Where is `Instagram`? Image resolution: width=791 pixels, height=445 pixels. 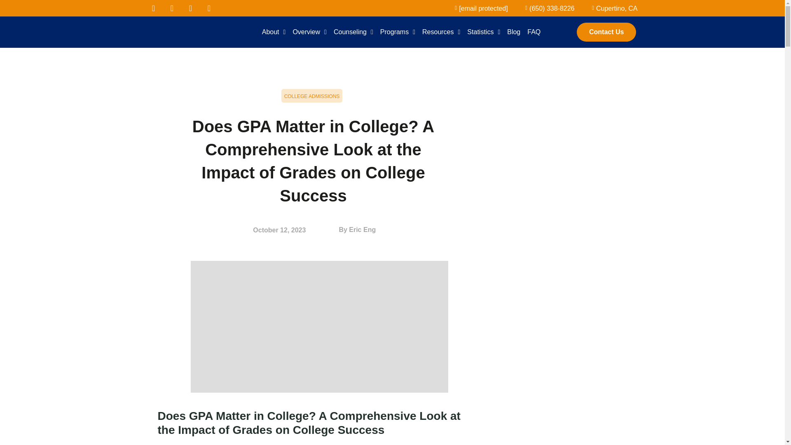
Instagram is located at coordinates (209, 8).